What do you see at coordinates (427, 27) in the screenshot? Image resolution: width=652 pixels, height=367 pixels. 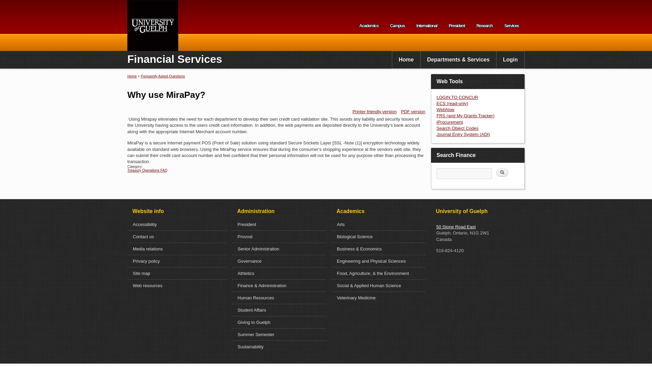 I see `International` at bounding box center [427, 27].